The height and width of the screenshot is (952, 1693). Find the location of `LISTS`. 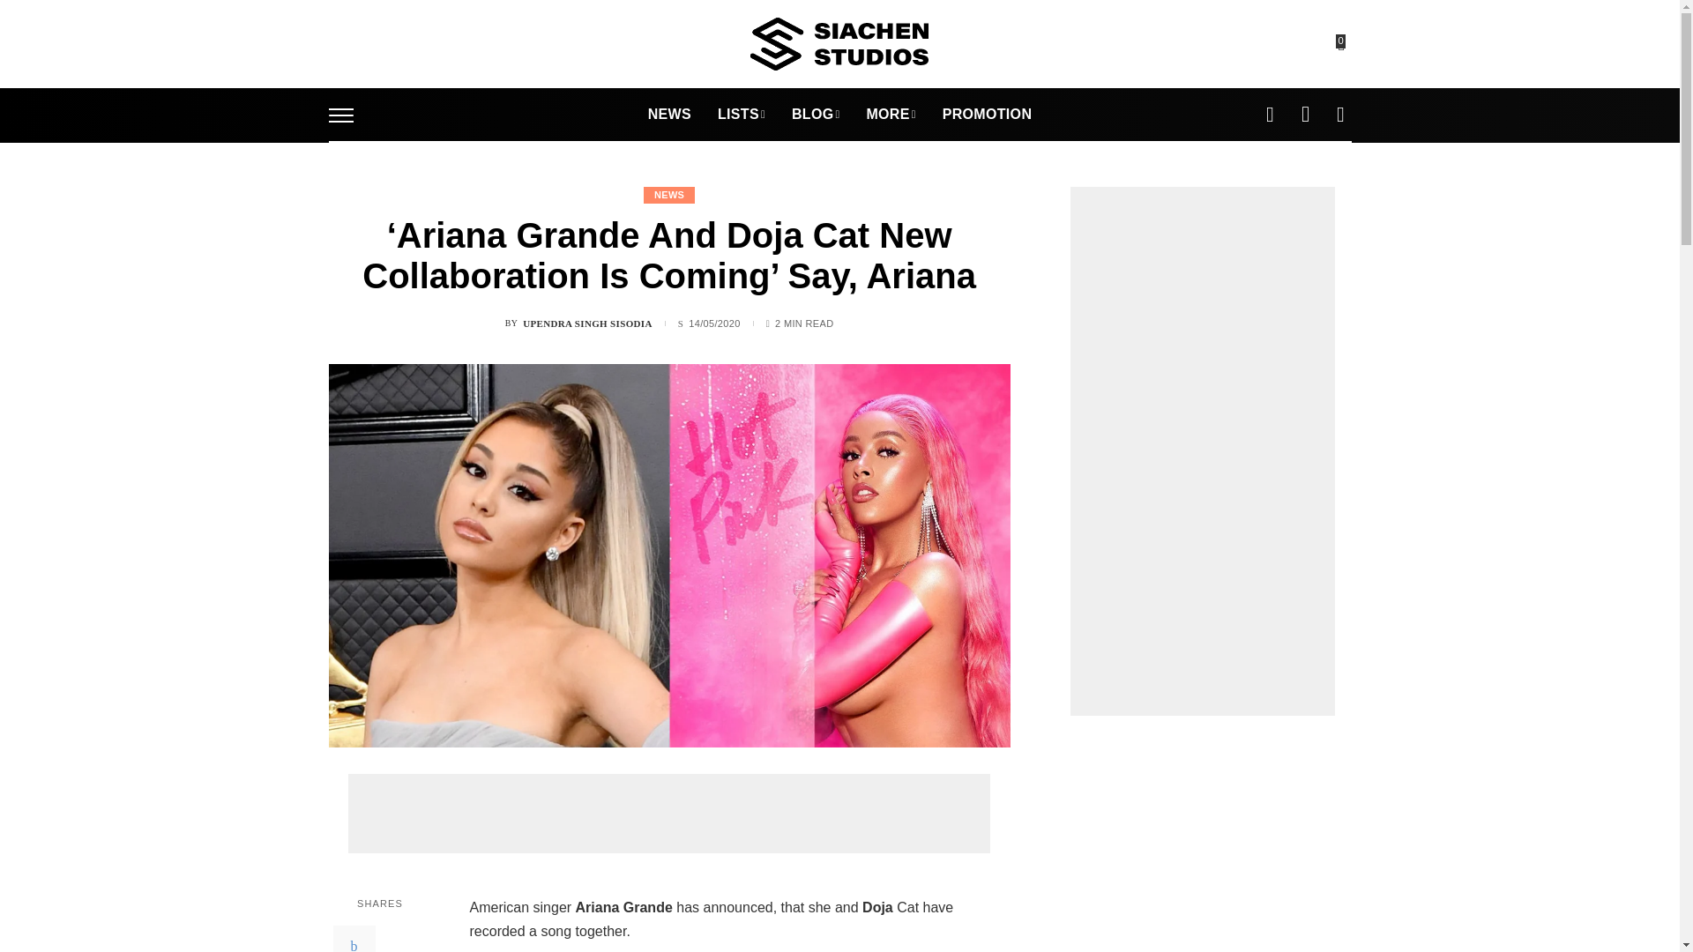

LISTS is located at coordinates (741, 115).